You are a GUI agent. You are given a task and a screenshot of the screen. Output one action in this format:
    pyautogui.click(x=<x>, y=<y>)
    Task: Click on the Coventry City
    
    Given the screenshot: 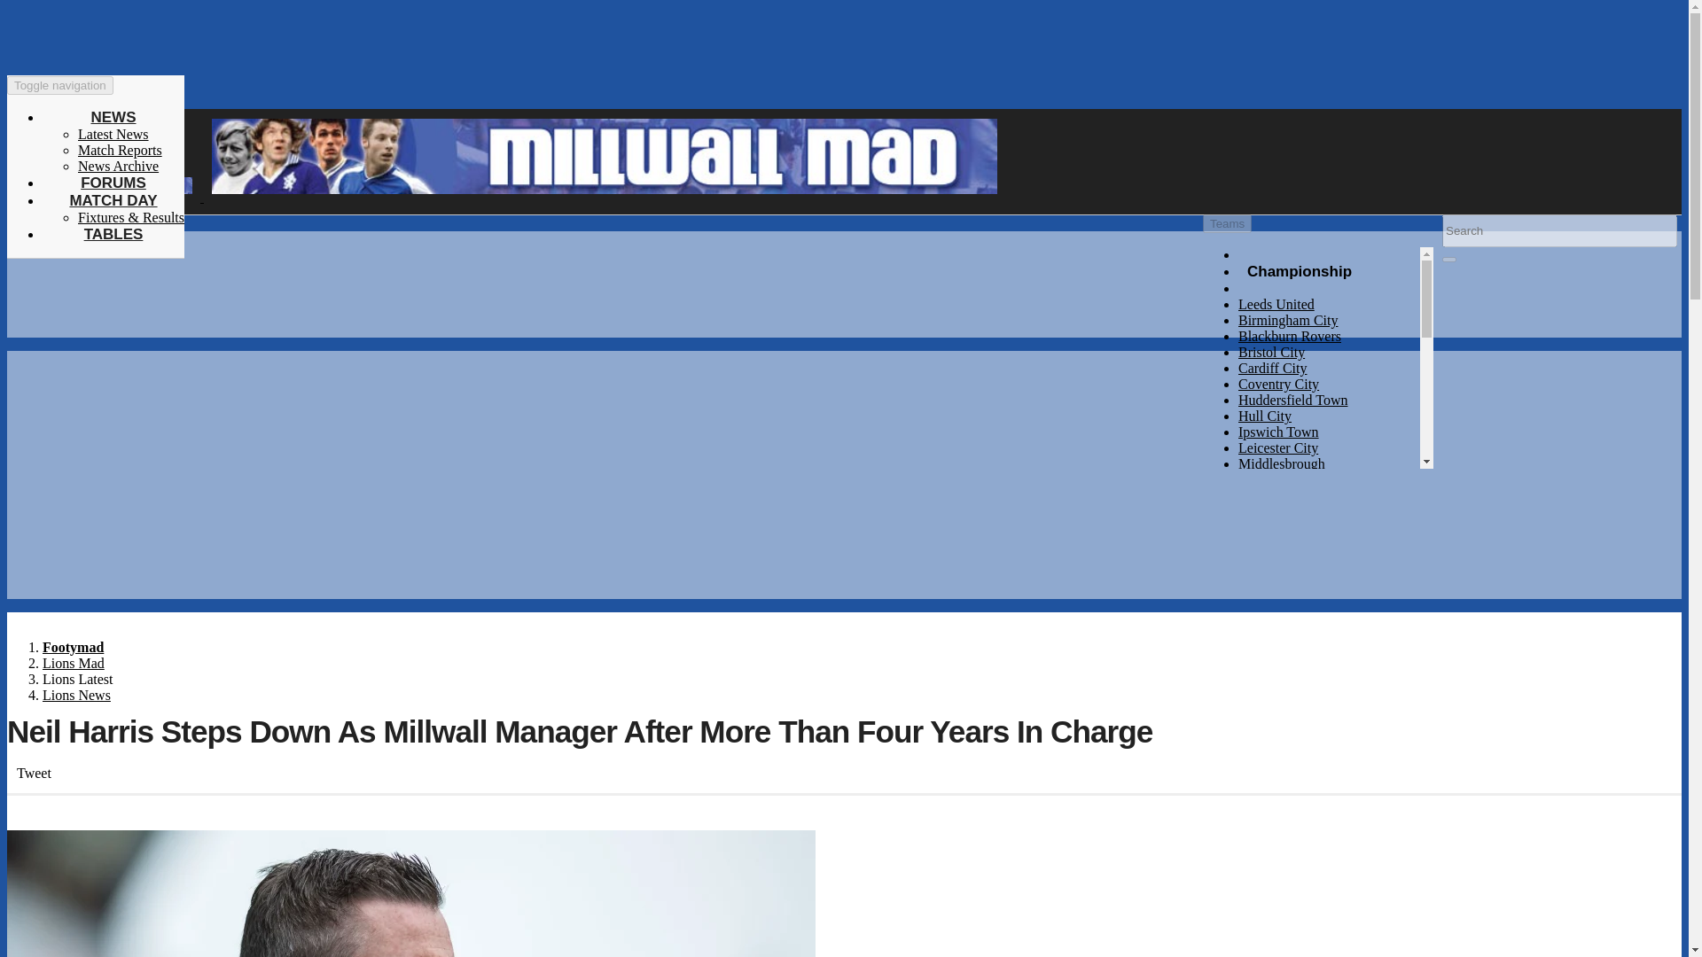 What is the action you would take?
    pyautogui.click(x=1278, y=384)
    